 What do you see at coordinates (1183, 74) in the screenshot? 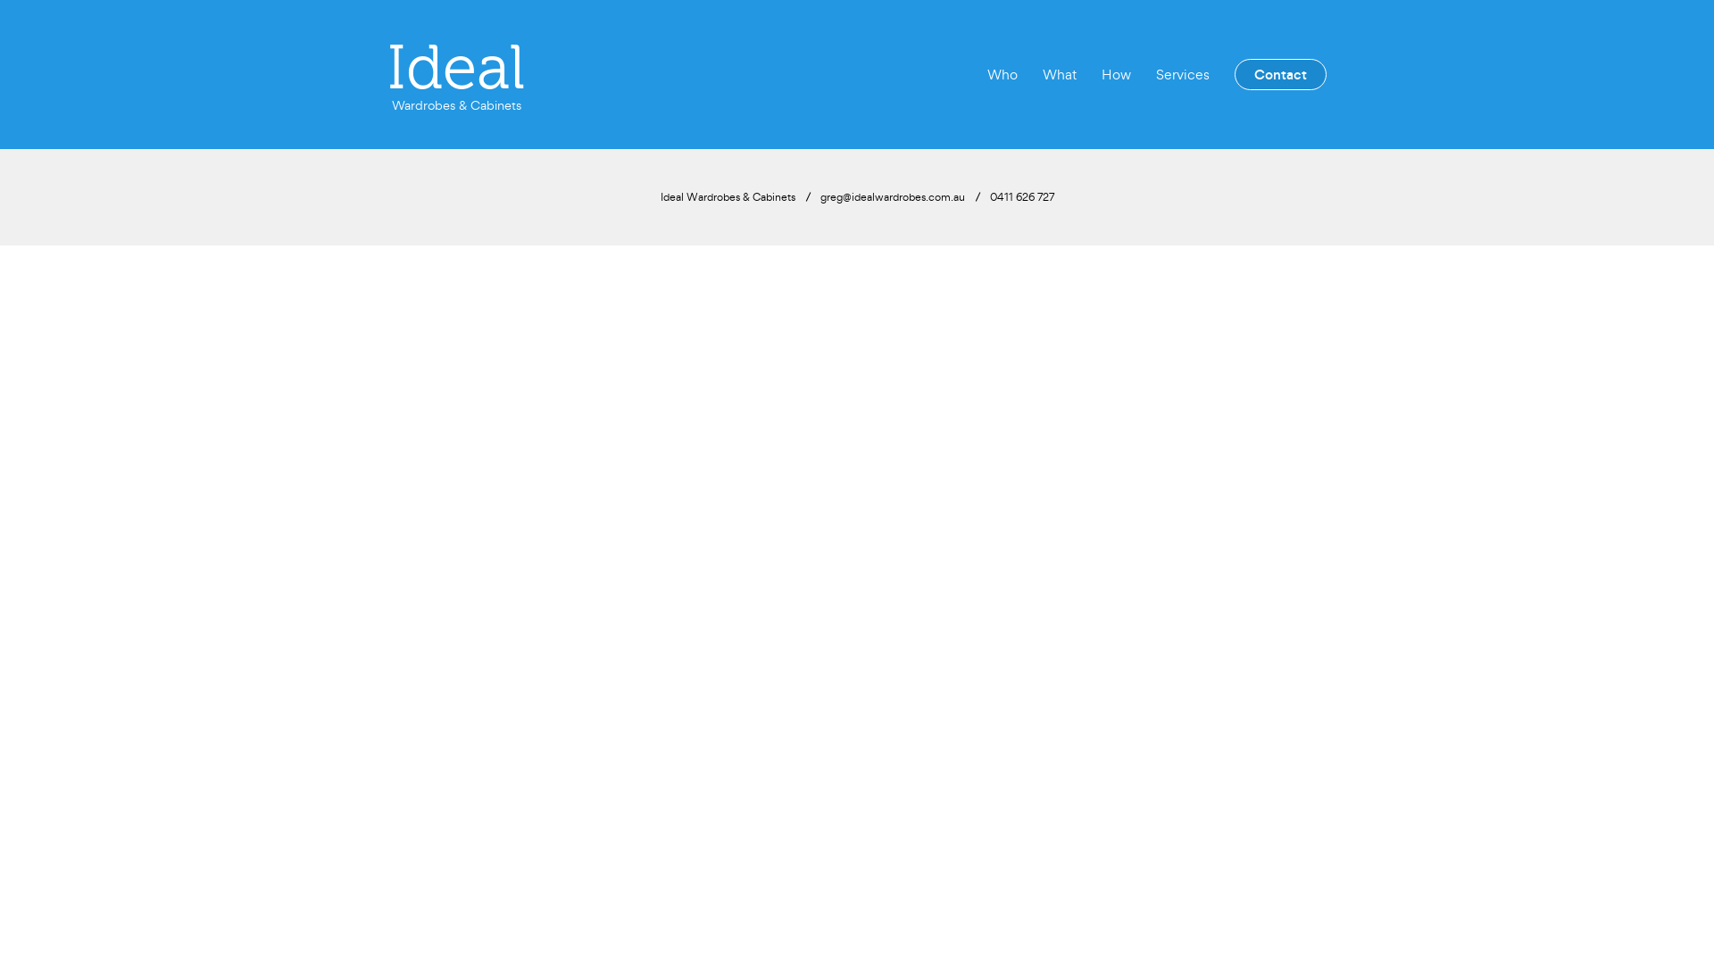
I see `Services` at bounding box center [1183, 74].